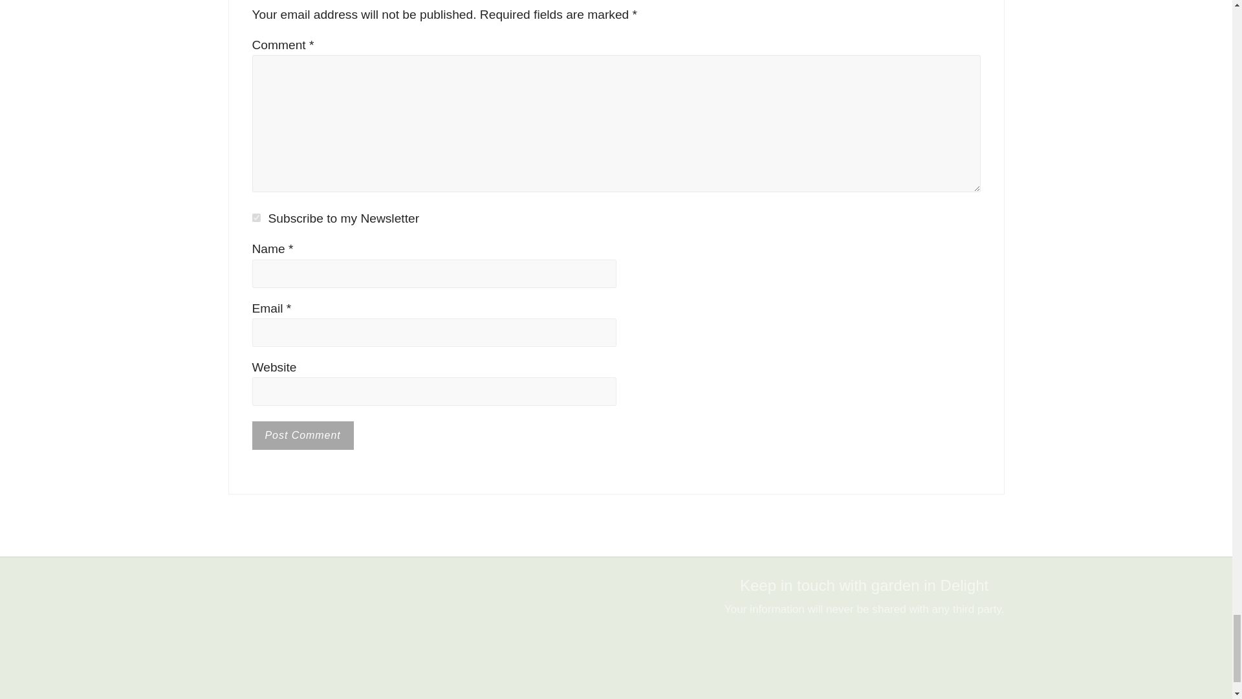 Image resolution: width=1242 pixels, height=699 pixels. What do you see at coordinates (303, 436) in the screenshot?
I see `Post Comment` at bounding box center [303, 436].